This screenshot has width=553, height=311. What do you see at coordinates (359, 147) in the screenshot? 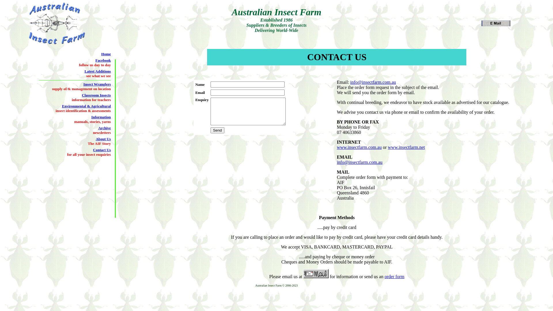
I see `www.insectfarm.com.au` at bounding box center [359, 147].